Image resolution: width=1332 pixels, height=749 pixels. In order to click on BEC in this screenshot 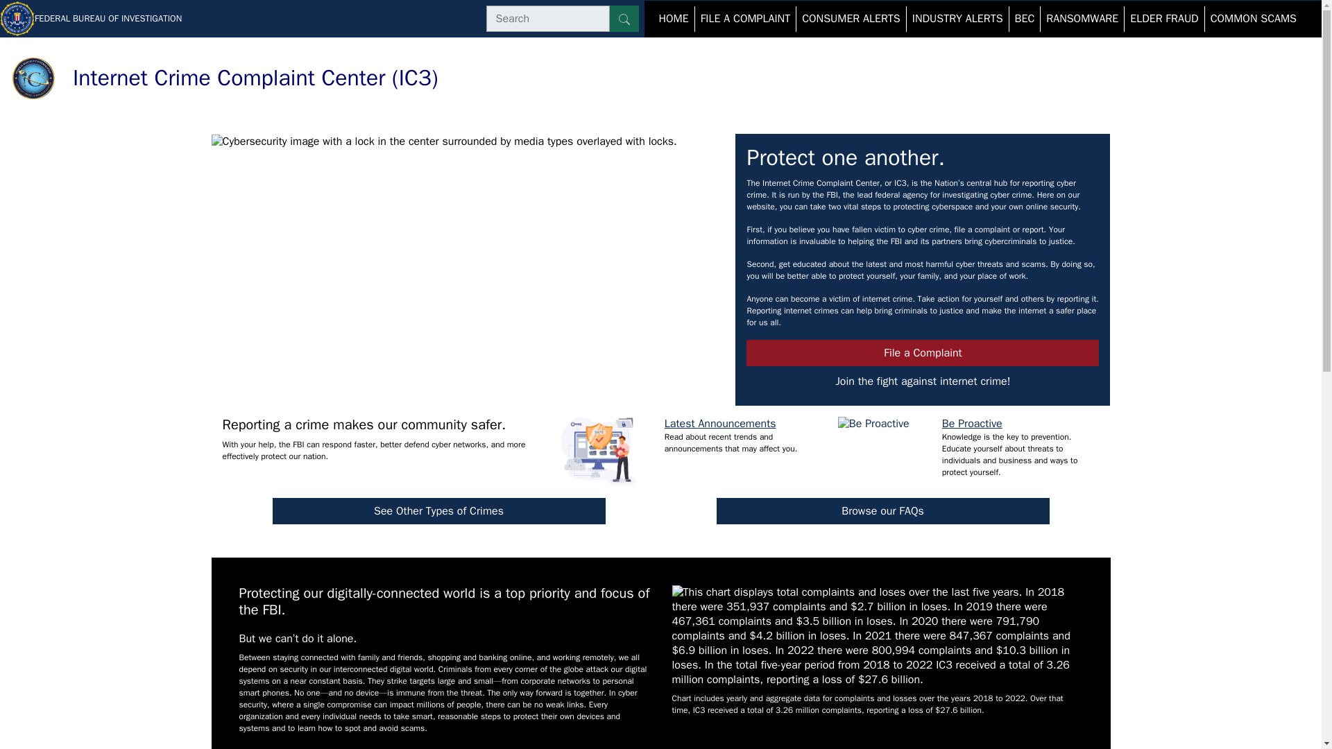, I will do `click(1025, 18)`.